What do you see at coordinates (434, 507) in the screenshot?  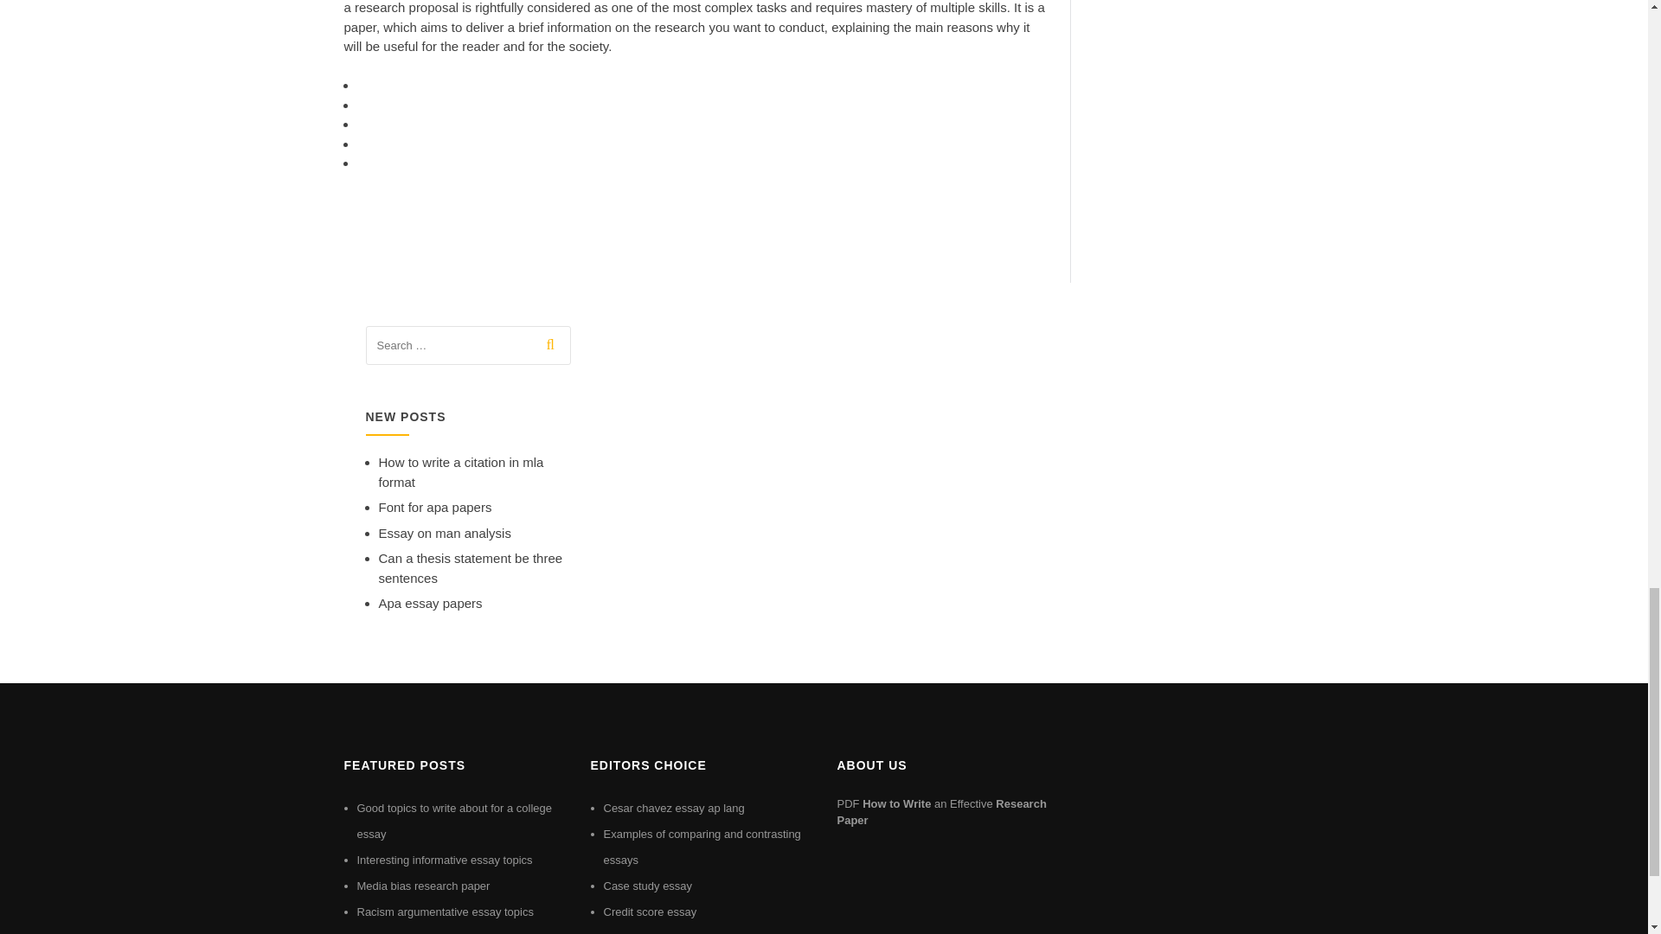 I see `Font for apa papers` at bounding box center [434, 507].